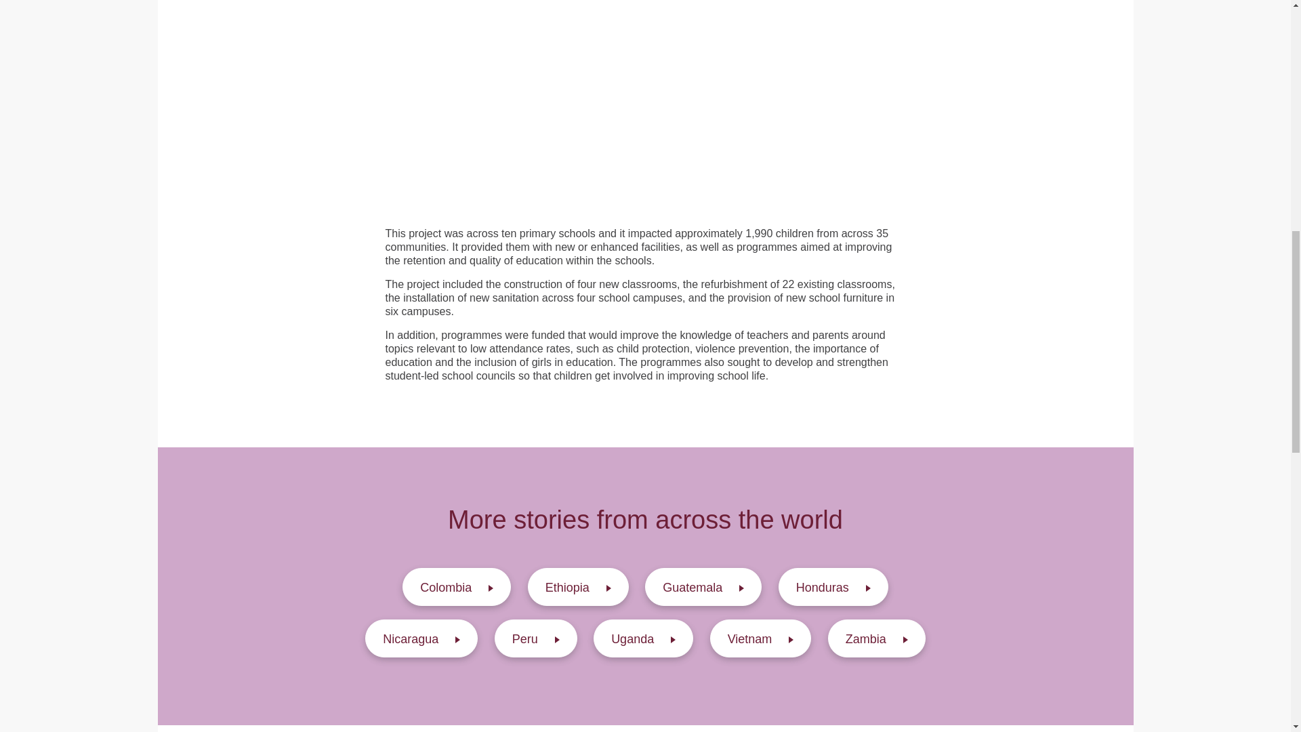  I want to click on Vietnam, so click(761, 638).